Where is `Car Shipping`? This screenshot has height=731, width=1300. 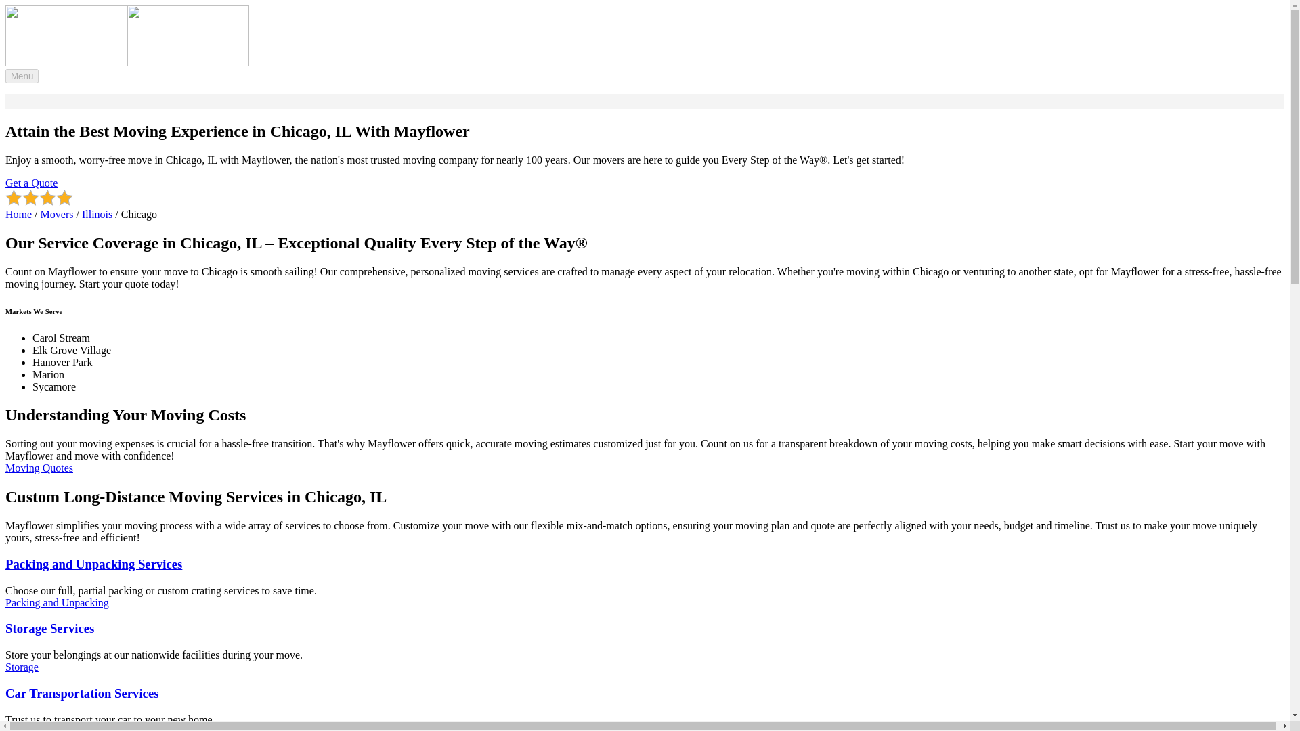
Car Shipping is located at coordinates (34, 728).